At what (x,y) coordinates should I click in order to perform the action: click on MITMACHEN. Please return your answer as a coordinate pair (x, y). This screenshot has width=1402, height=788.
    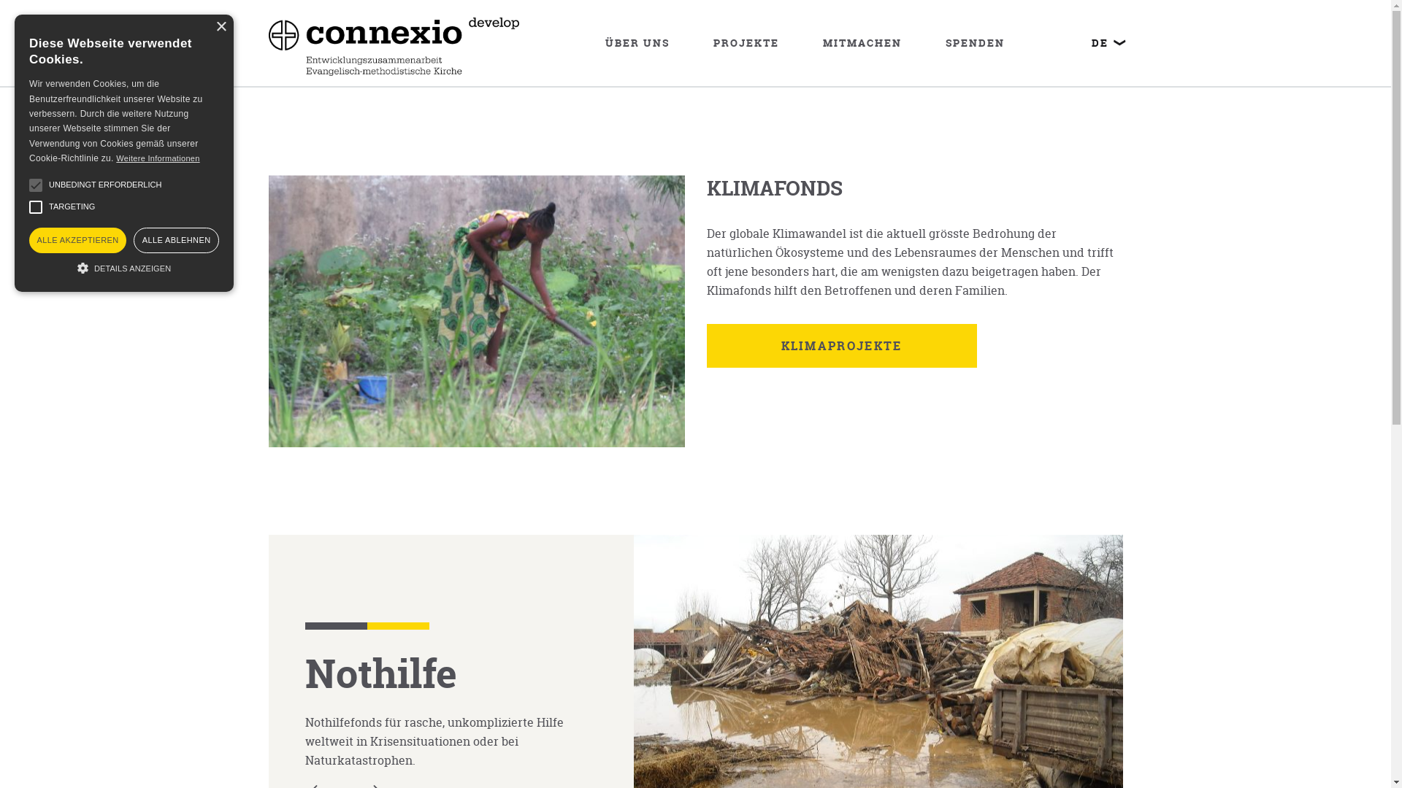
    Looking at the image, I should click on (862, 43).